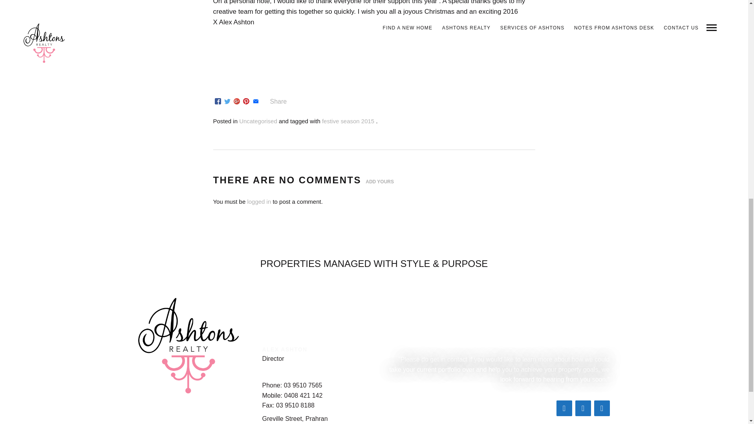  Describe the element at coordinates (258, 121) in the screenshot. I see `Uncategorised` at that location.